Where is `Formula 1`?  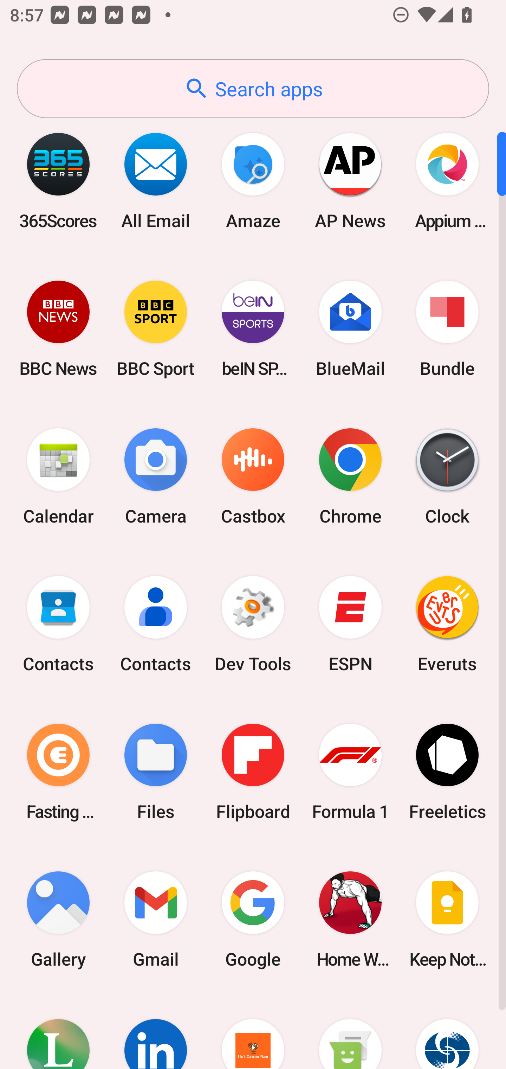 Formula 1 is located at coordinates (350, 772).